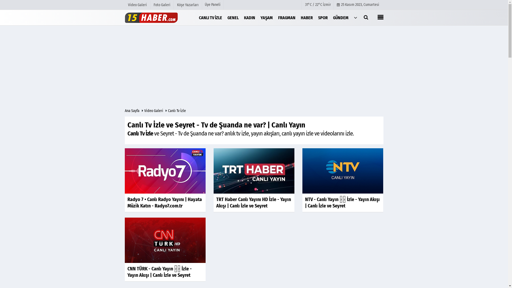 The width and height of the screenshot is (512, 288). Describe the element at coordinates (250, 17) in the screenshot. I see `KADIN` at that location.